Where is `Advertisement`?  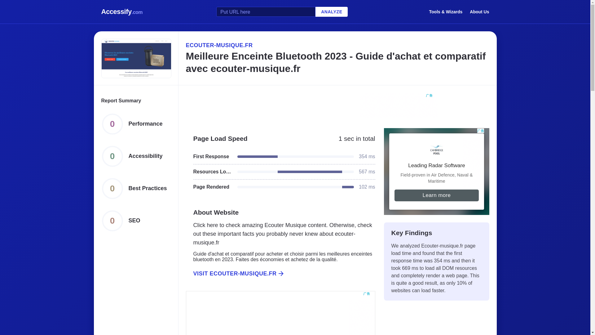 Advertisement is located at coordinates (436, 171).